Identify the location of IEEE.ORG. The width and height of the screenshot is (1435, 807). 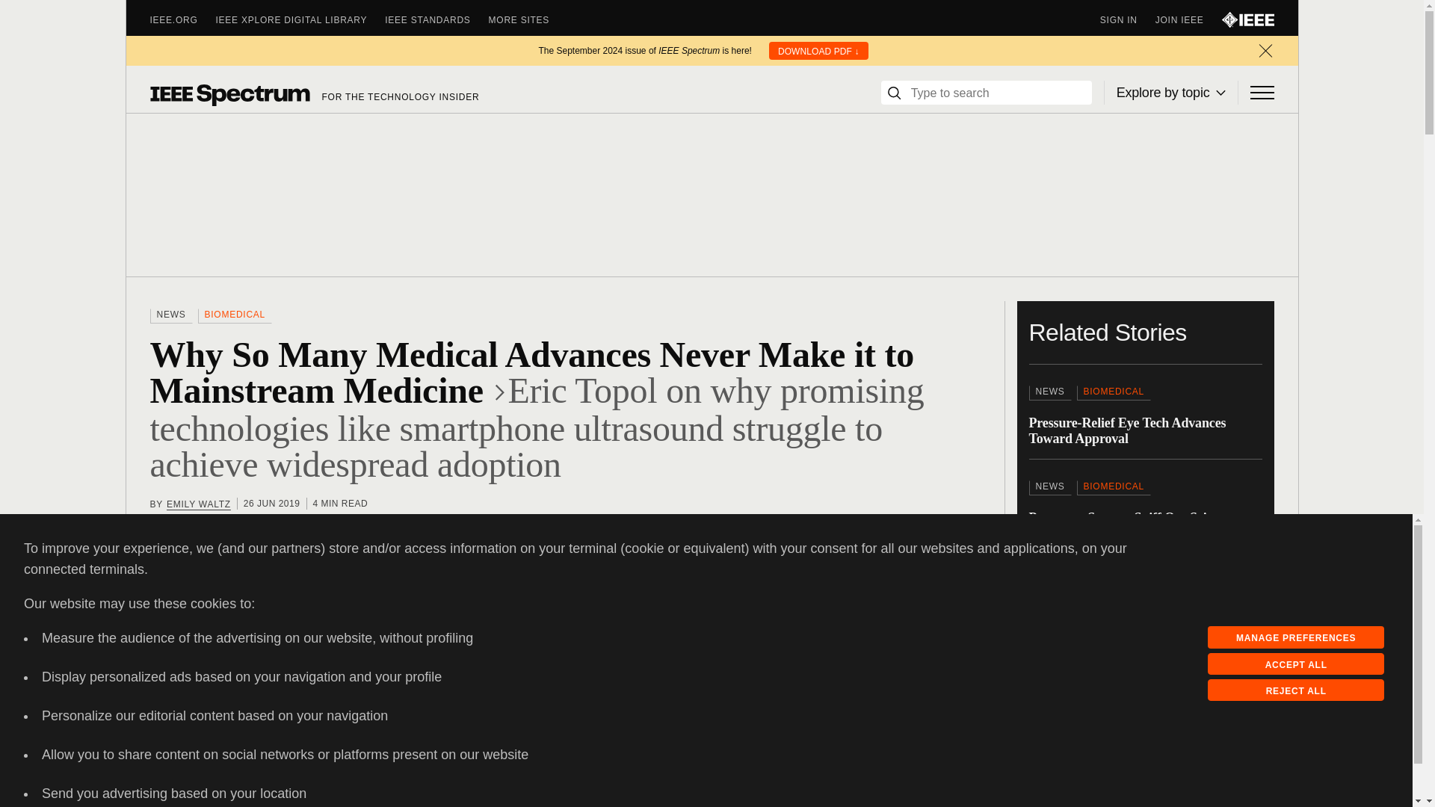
(182, 19).